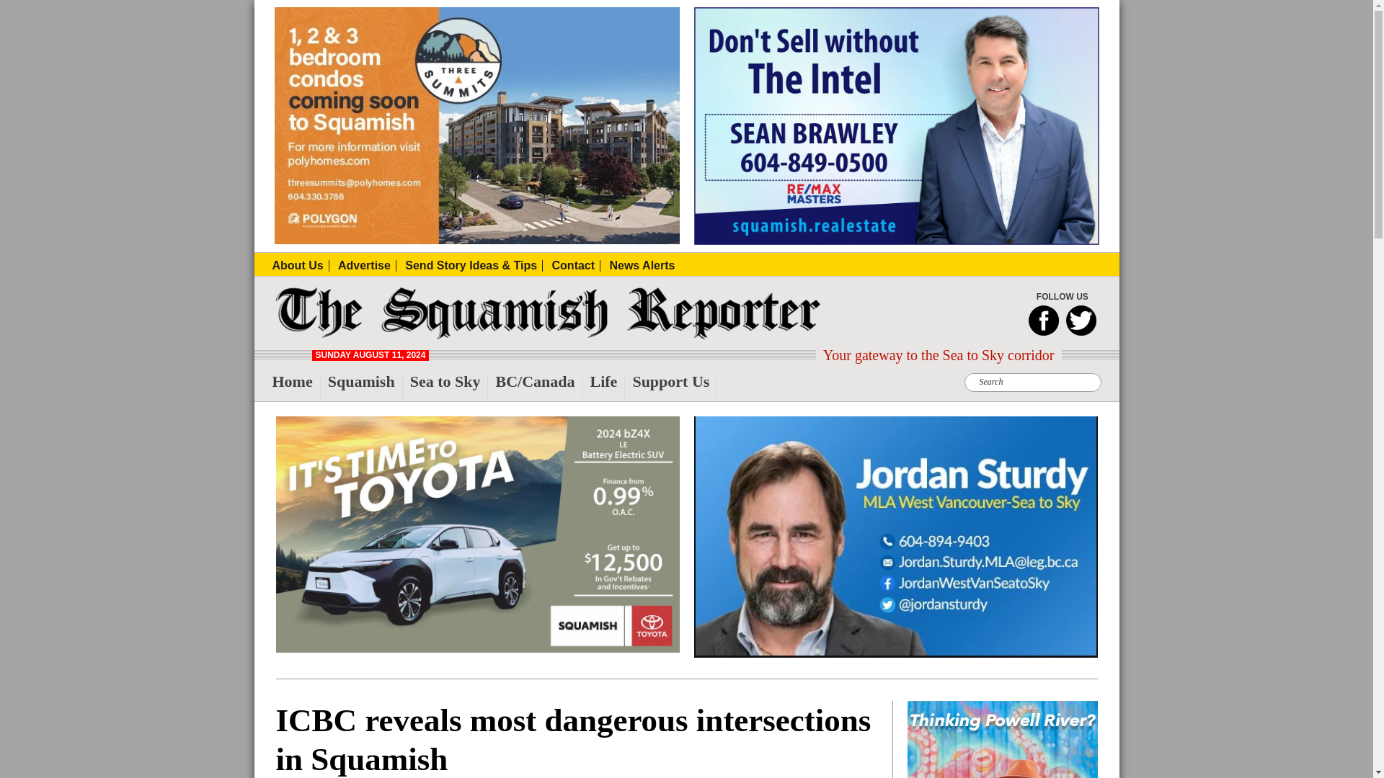  I want to click on Search, so click(432, 9).